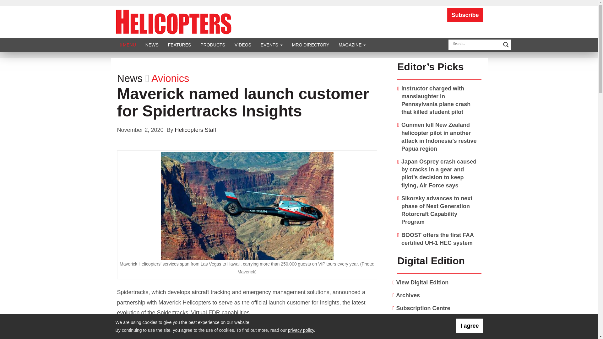 The height and width of the screenshot is (339, 603). I want to click on MRO DIRECTORY, so click(311, 45).